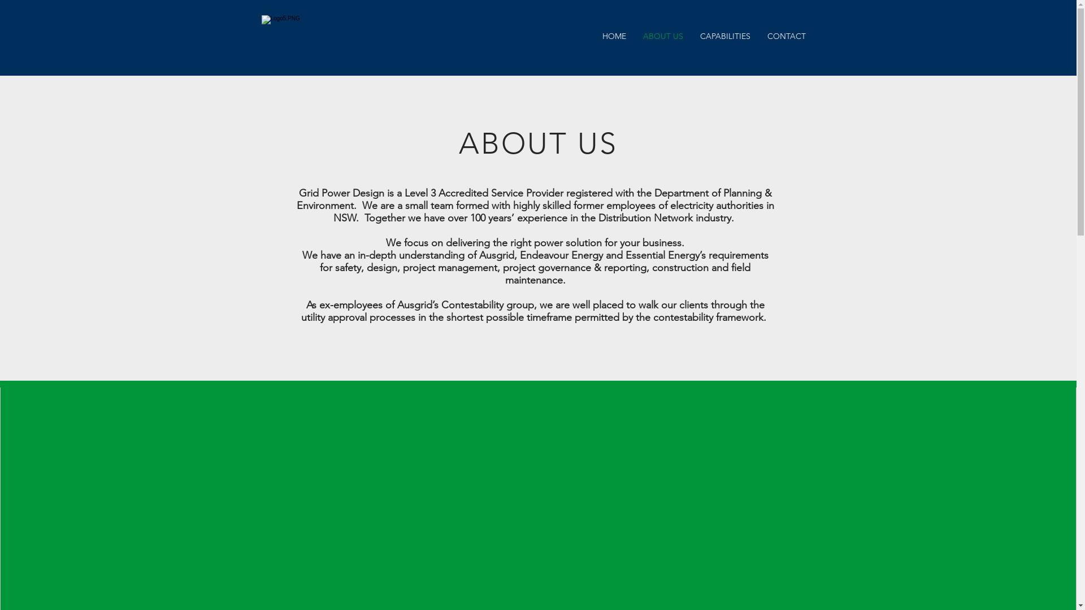 This screenshot has height=610, width=1085. What do you see at coordinates (786, 36) in the screenshot?
I see `CONTACT` at bounding box center [786, 36].